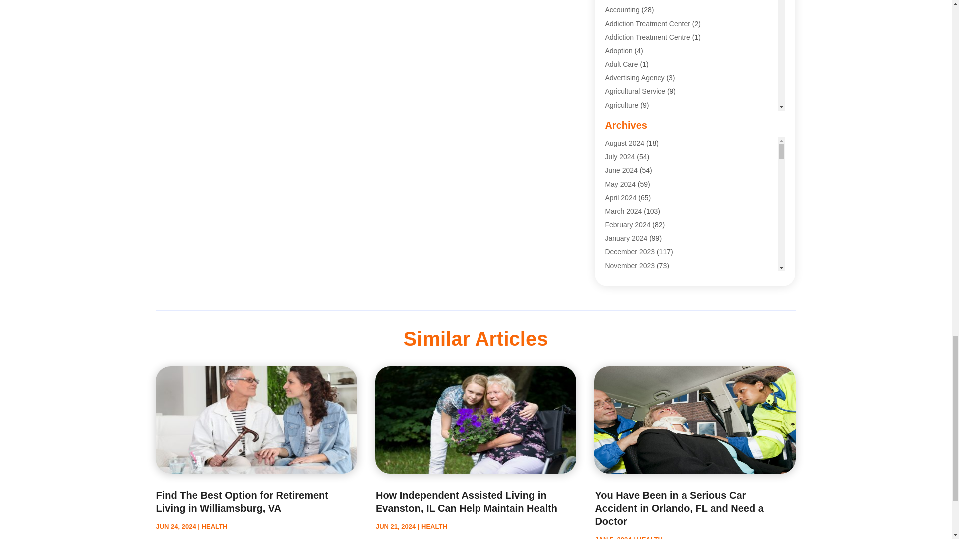  What do you see at coordinates (647, 24) in the screenshot?
I see `Addiction Treatment Center` at bounding box center [647, 24].